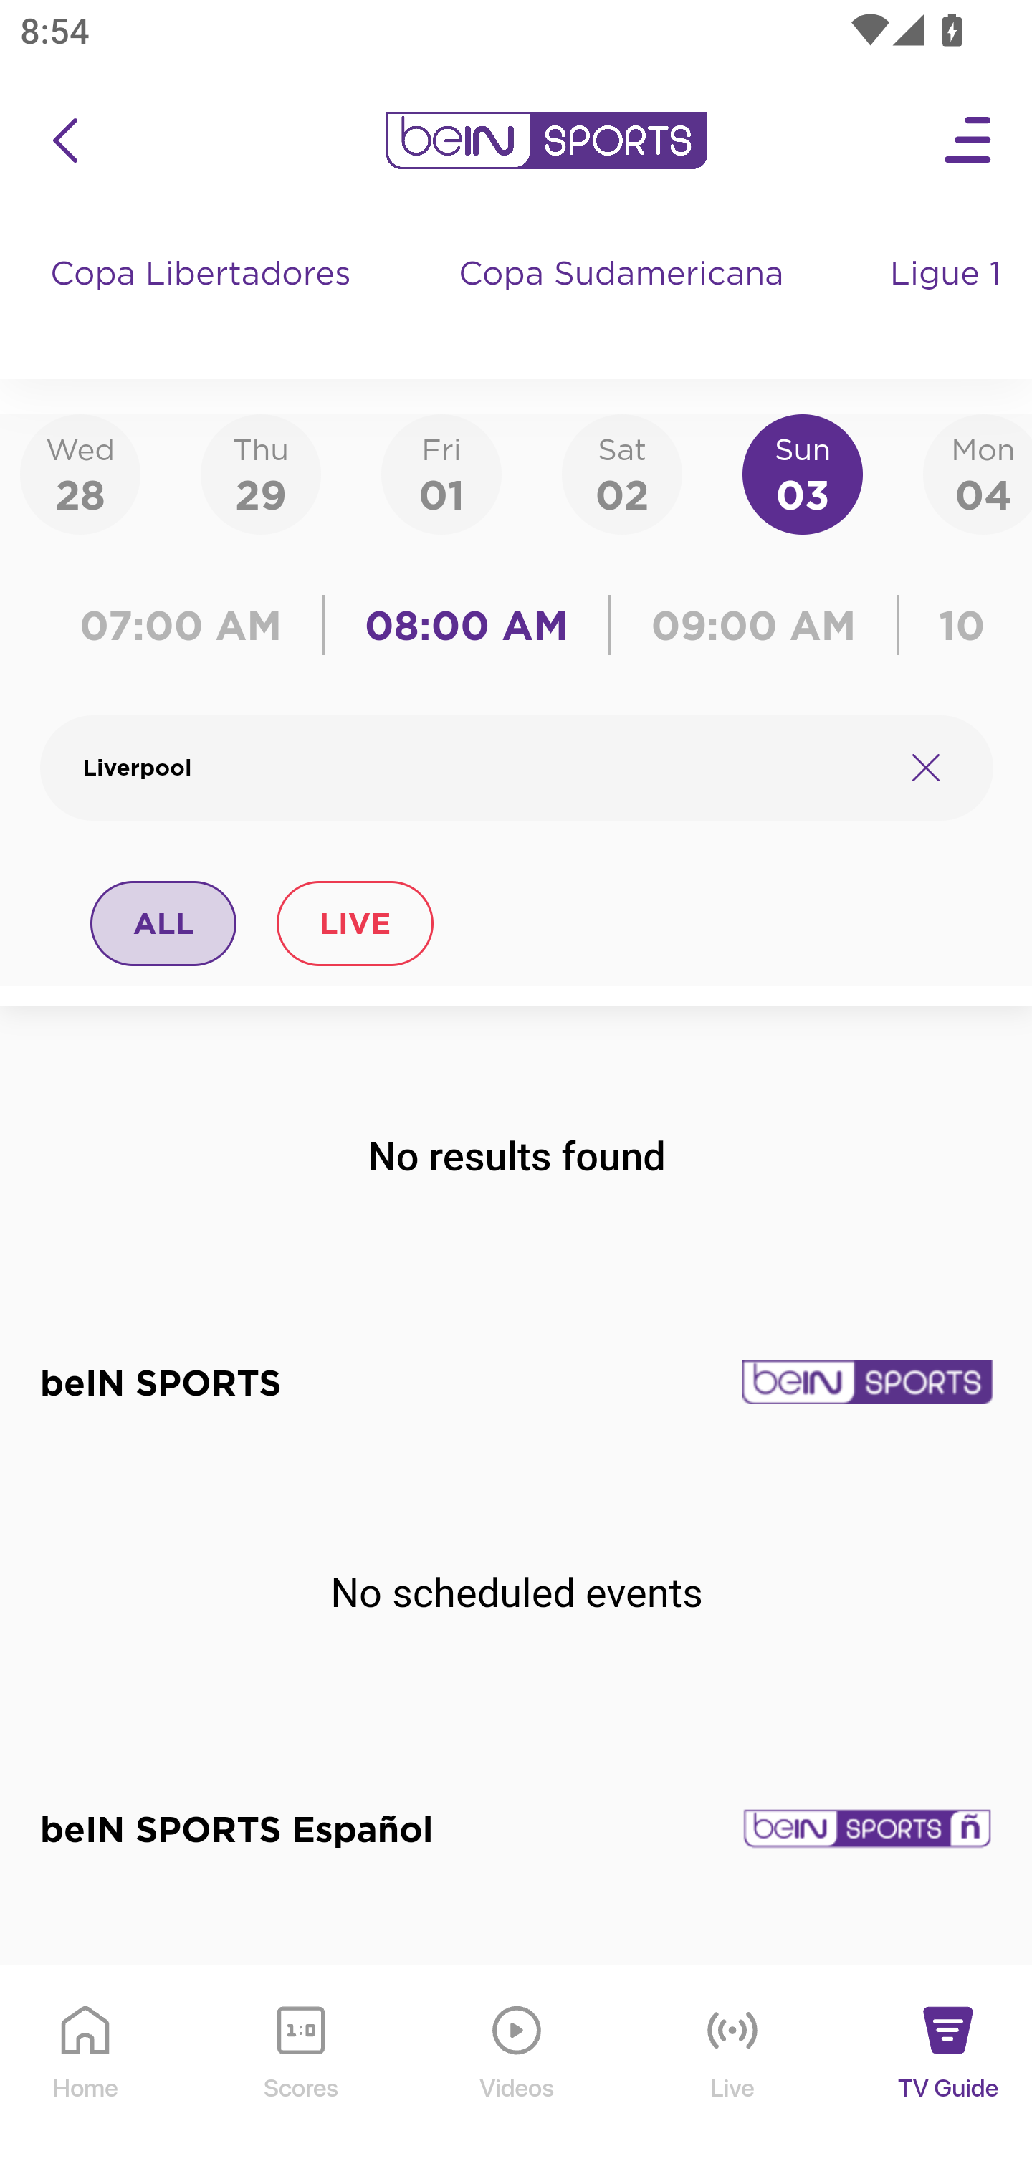 The width and height of the screenshot is (1032, 2179). I want to click on icon back, so click(64, 140).